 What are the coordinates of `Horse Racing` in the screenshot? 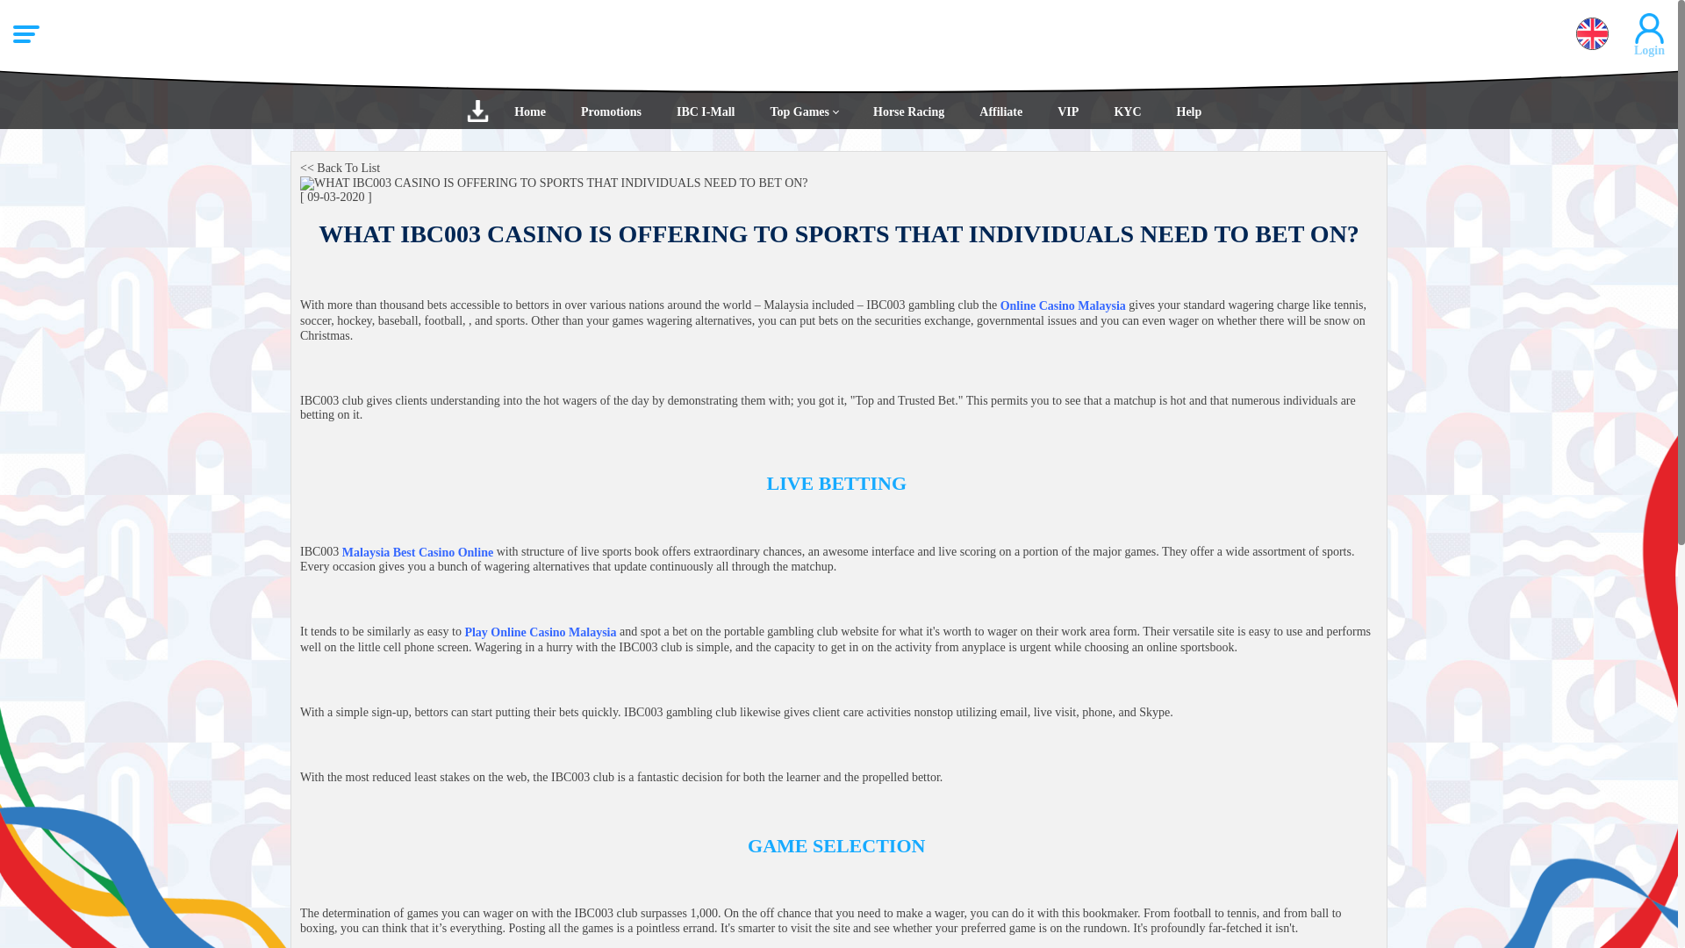 It's located at (909, 111).